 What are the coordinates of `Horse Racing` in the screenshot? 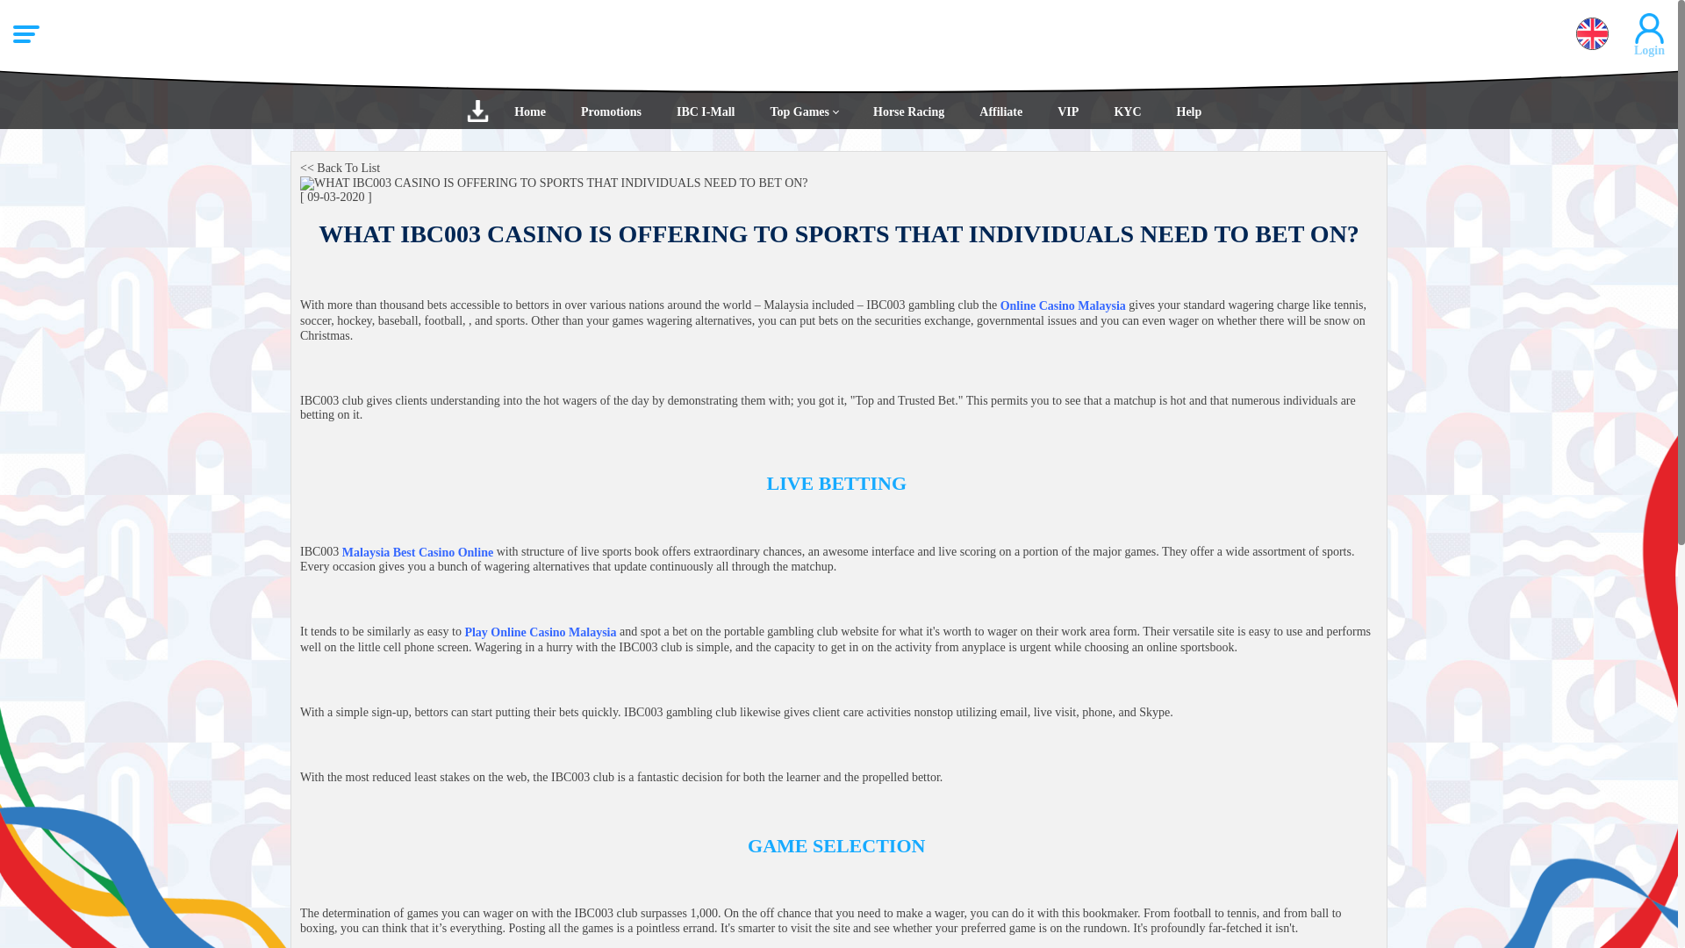 It's located at (909, 111).